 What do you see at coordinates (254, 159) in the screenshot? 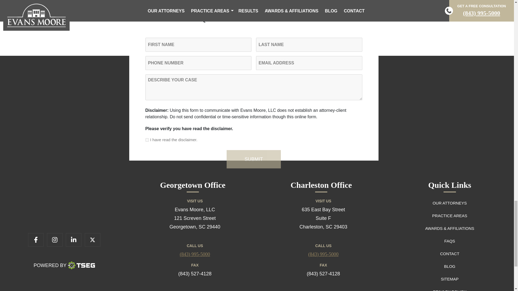
I see `Submit` at bounding box center [254, 159].